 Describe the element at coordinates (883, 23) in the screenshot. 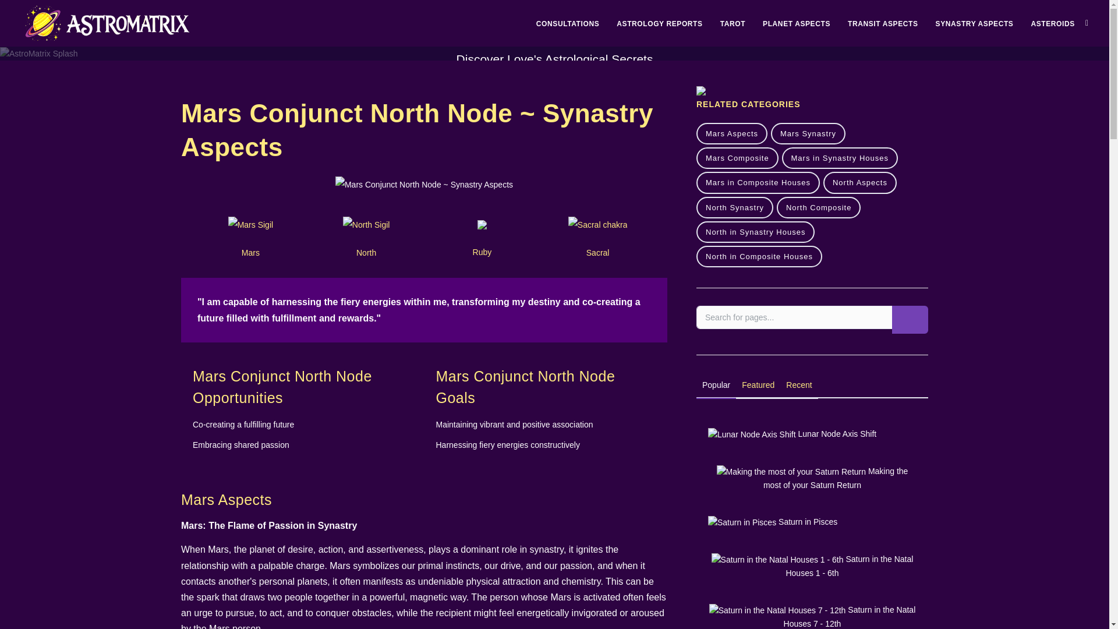

I see `TRANSIT ASPECTS` at that location.